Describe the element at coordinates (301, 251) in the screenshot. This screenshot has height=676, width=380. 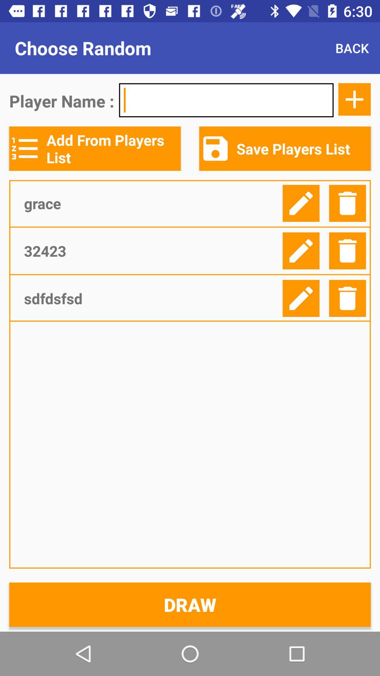
I see `edit` at that location.